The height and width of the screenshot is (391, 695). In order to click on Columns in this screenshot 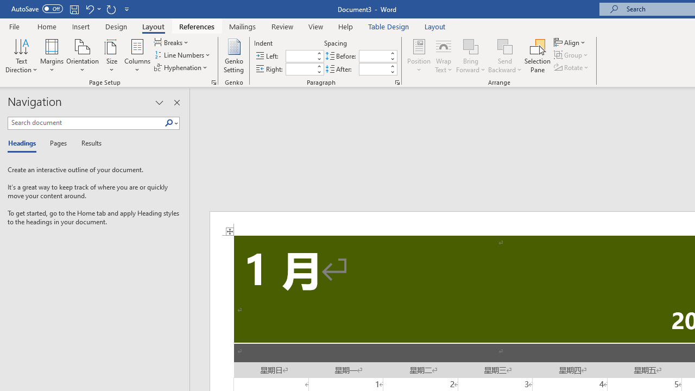, I will do `click(137, 55)`.